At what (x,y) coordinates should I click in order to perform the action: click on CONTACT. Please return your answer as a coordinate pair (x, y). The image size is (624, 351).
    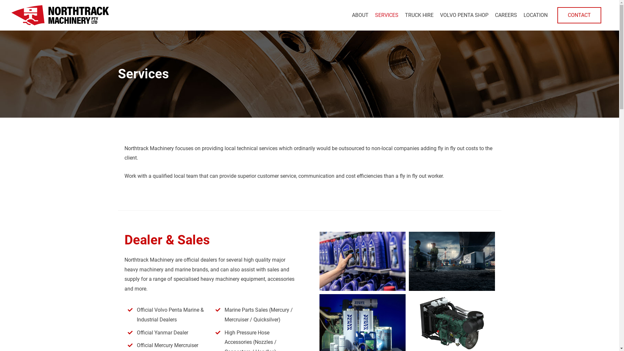
    Looking at the image, I should click on (579, 15).